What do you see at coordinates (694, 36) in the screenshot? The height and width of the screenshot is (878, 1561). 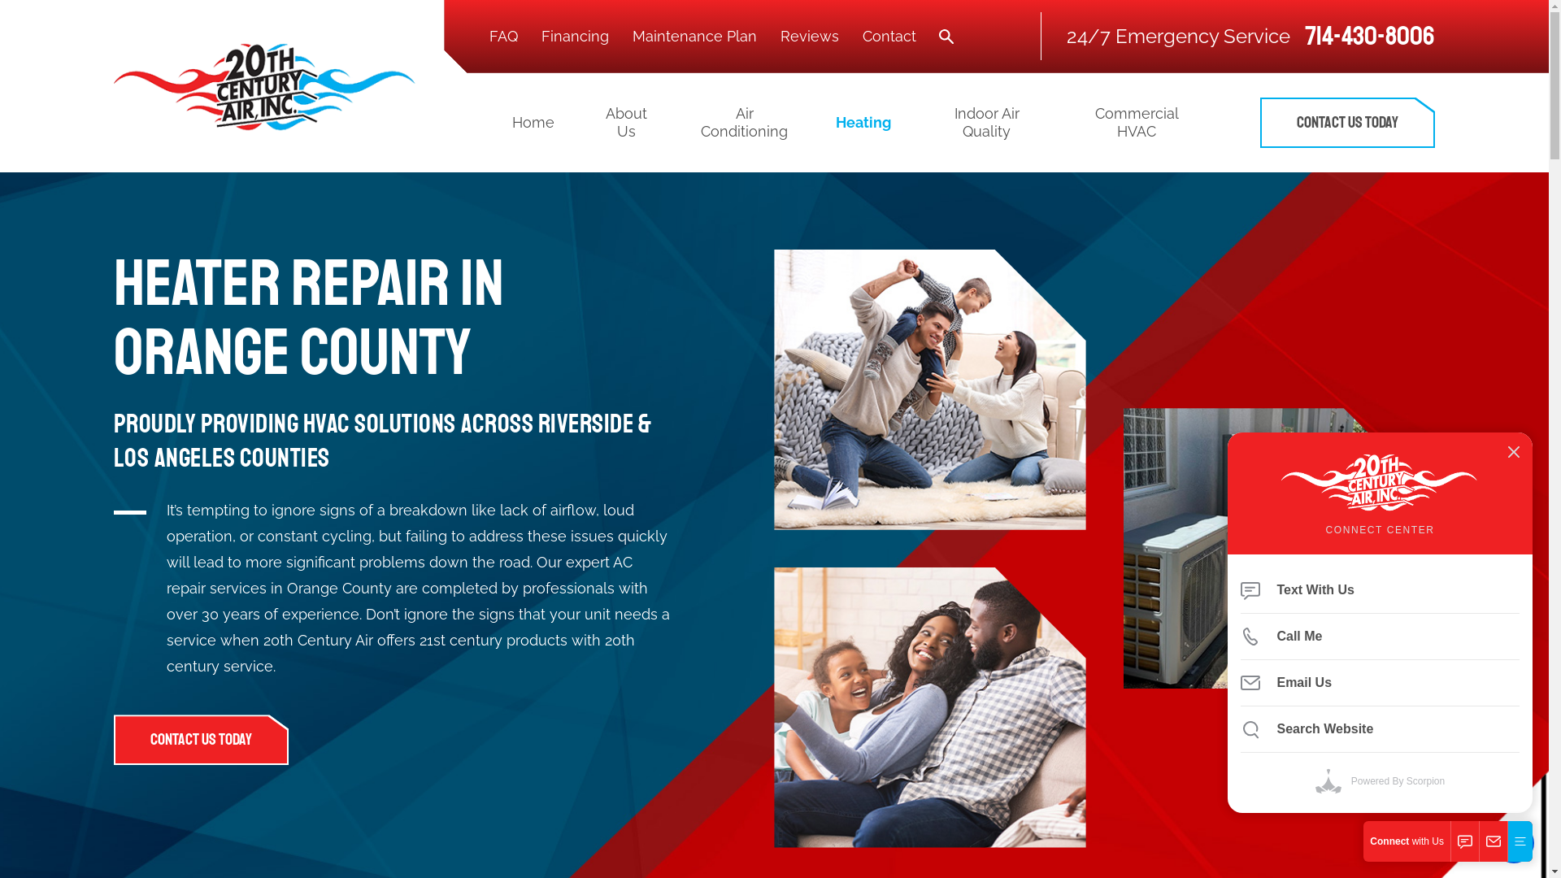 I see `Maintenance Plan` at bounding box center [694, 36].